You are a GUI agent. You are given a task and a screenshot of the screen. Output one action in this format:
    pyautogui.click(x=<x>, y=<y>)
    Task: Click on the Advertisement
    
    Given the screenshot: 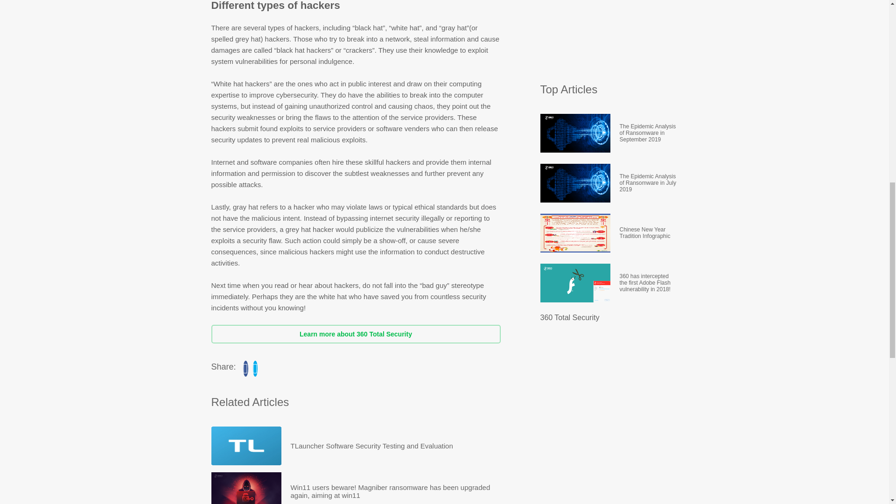 What is the action you would take?
    pyautogui.click(x=610, y=36)
    